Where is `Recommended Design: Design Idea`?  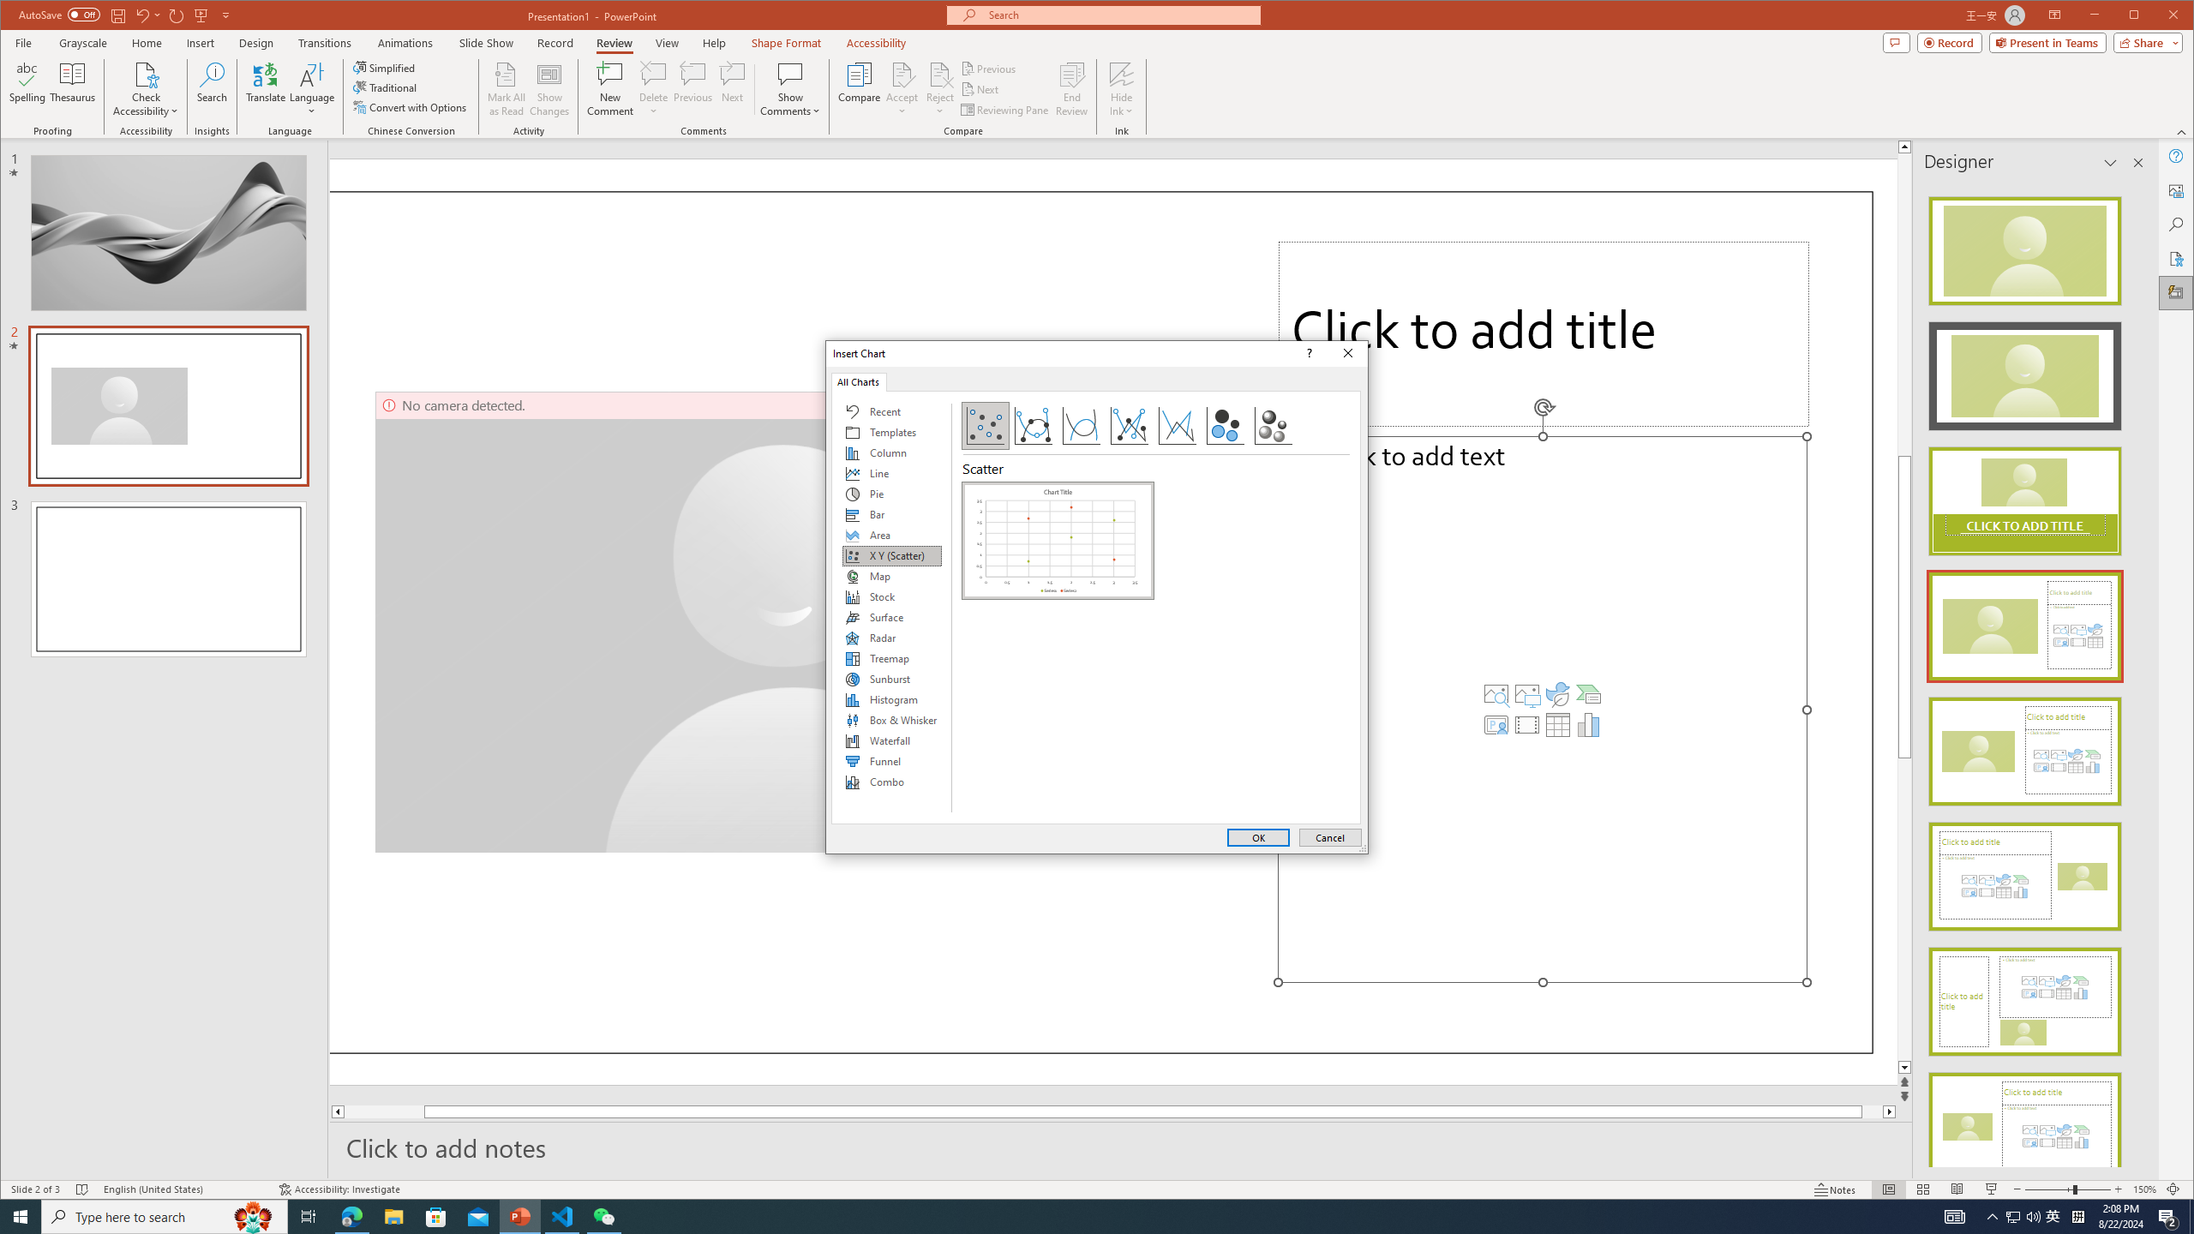
Recommended Design: Design Idea is located at coordinates (2024, 246).